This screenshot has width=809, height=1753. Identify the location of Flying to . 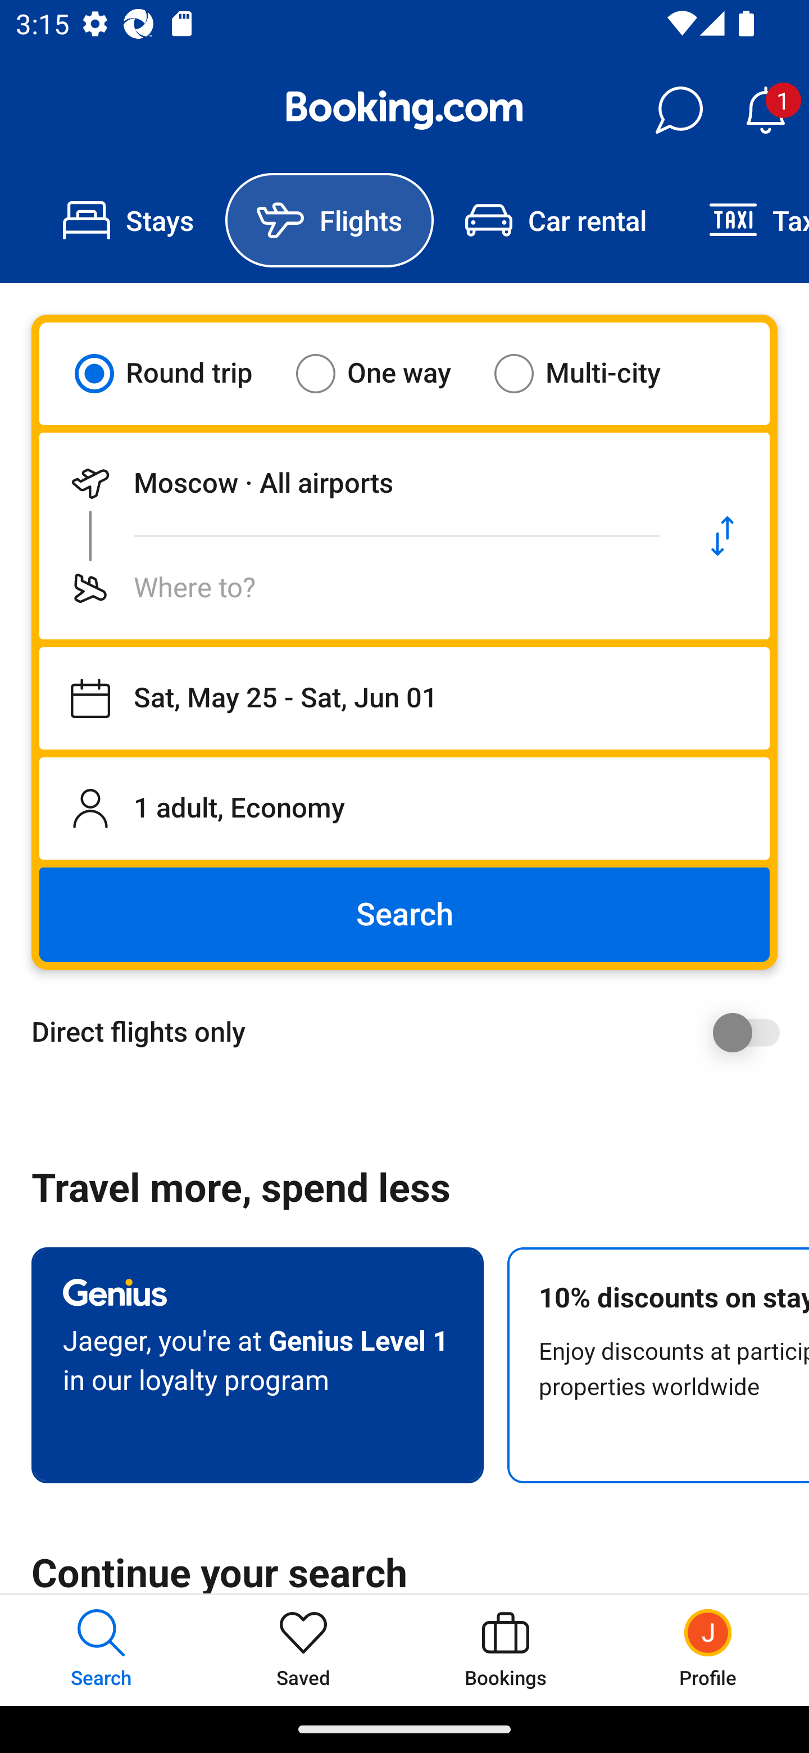
(357, 588).